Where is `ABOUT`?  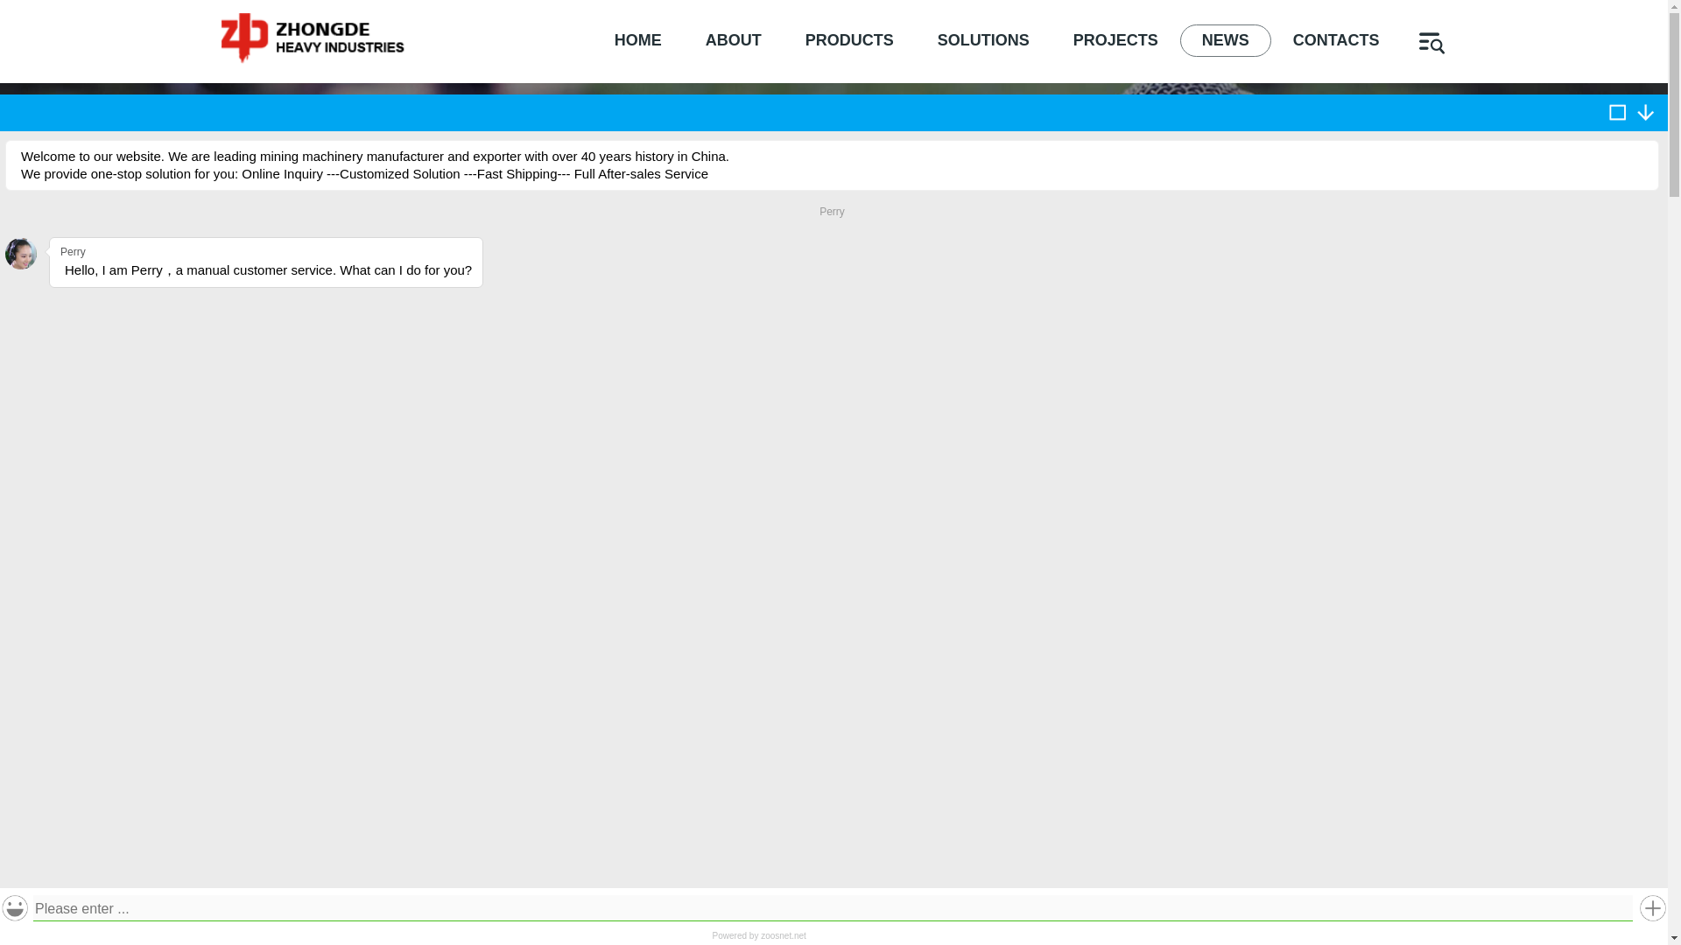 ABOUT is located at coordinates (734, 40).